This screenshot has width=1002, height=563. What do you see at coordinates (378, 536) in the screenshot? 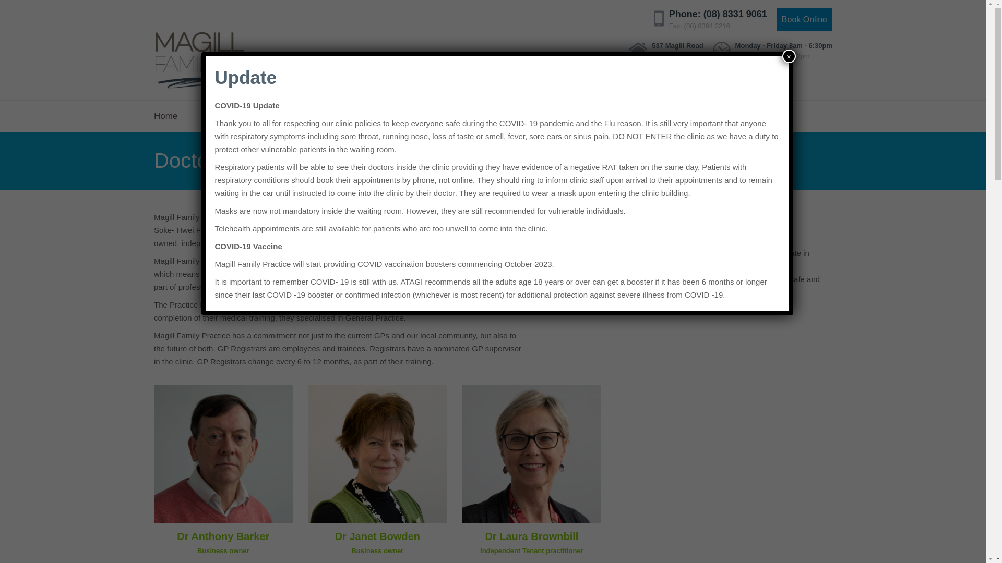
I see `Dr Janet Bowden` at bounding box center [378, 536].